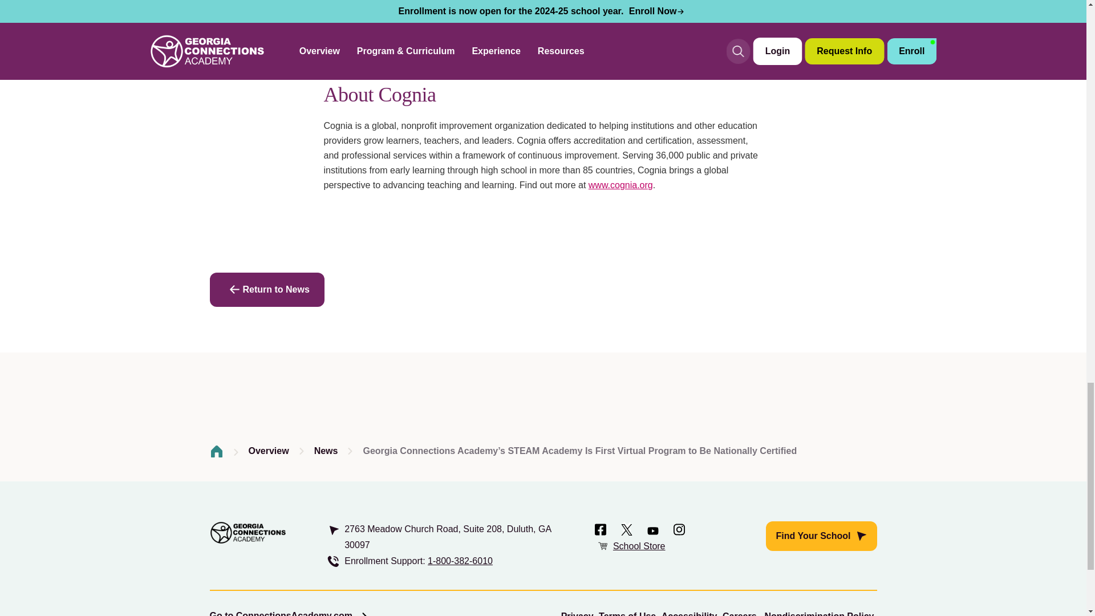 The width and height of the screenshot is (1095, 616). I want to click on Careers, so click(739, 614).